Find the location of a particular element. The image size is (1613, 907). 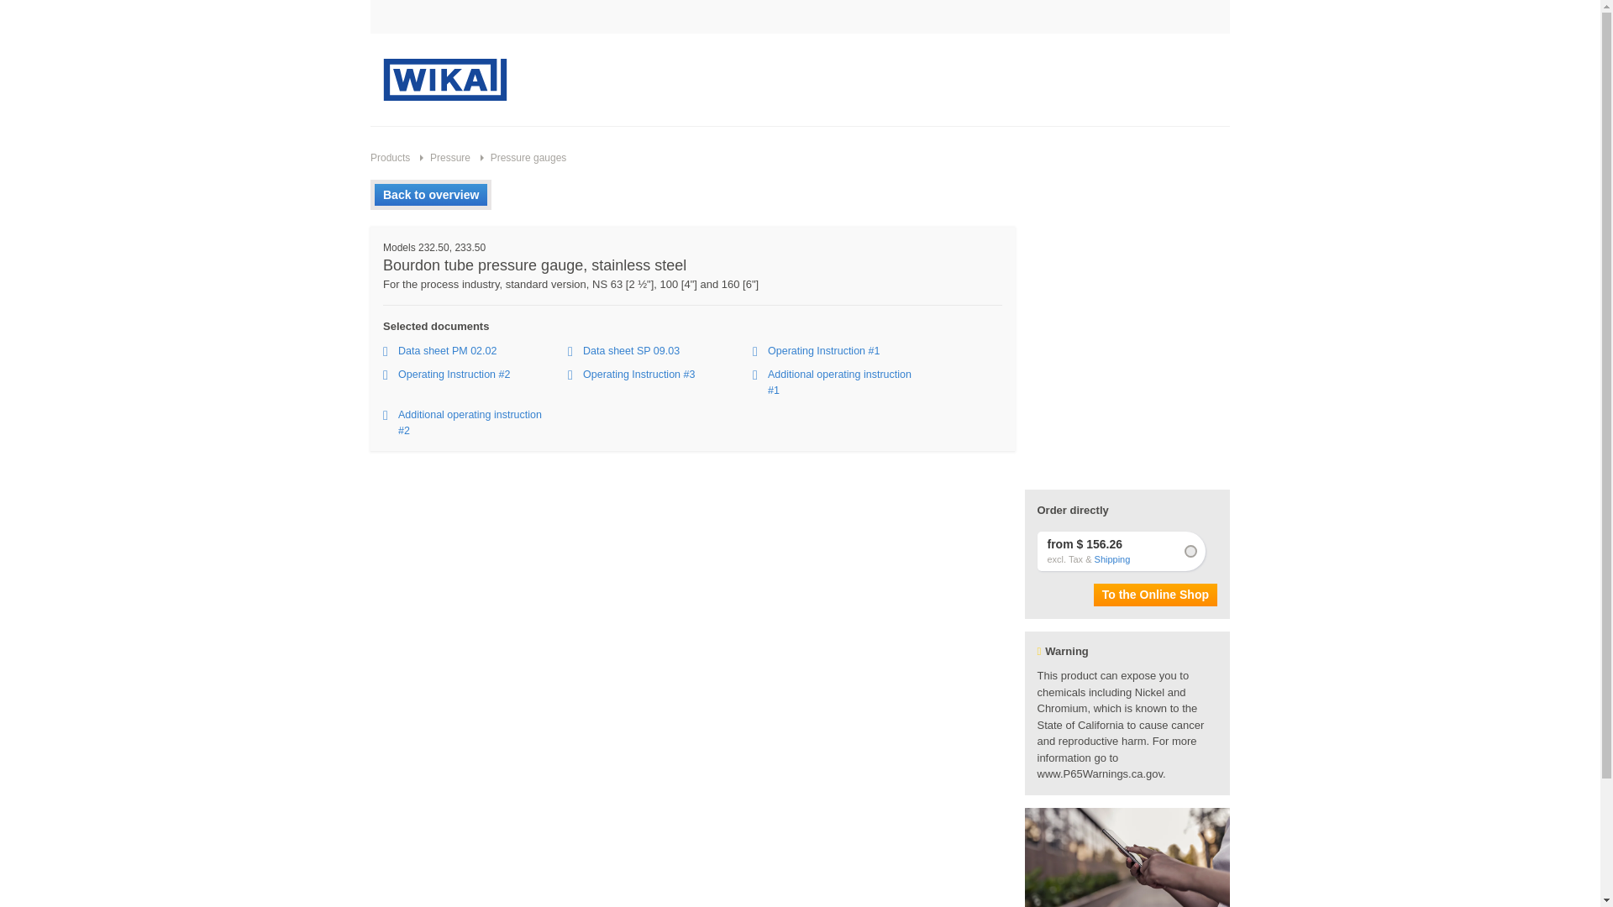

Products is located at coordinates (390, 158).